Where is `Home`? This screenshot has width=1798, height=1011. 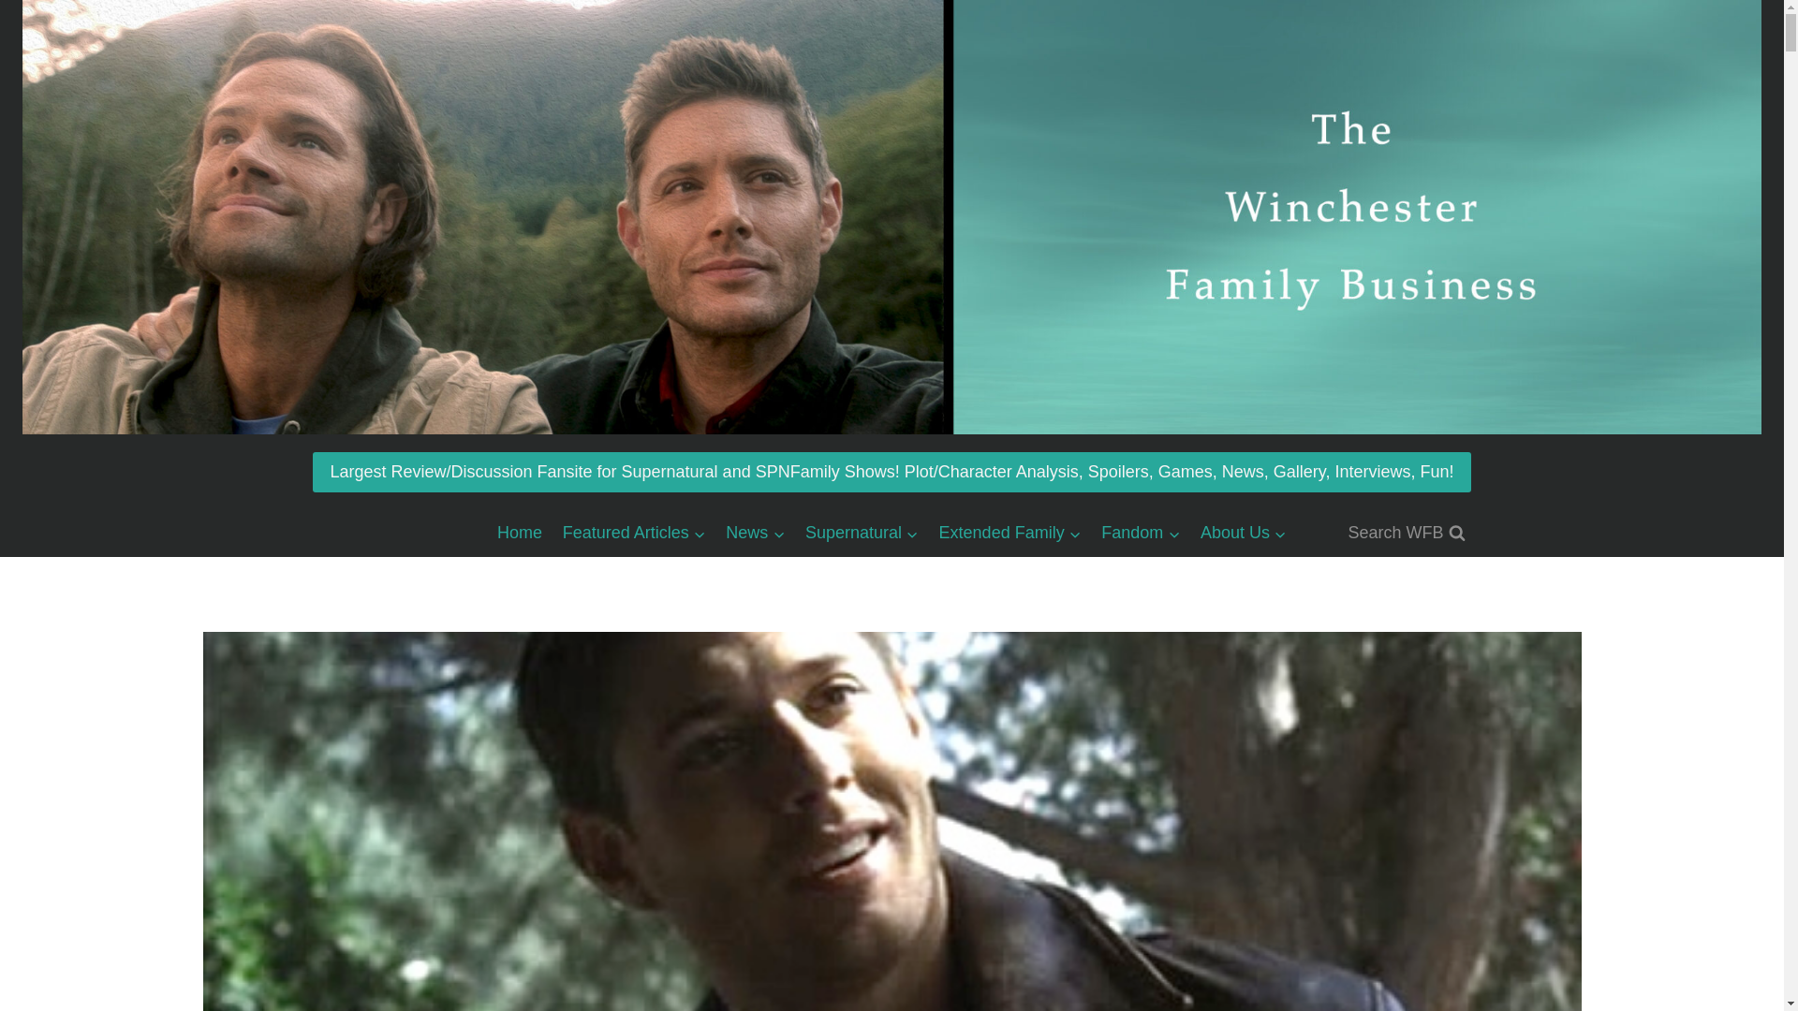
Home is located at coordinates (519, 533).